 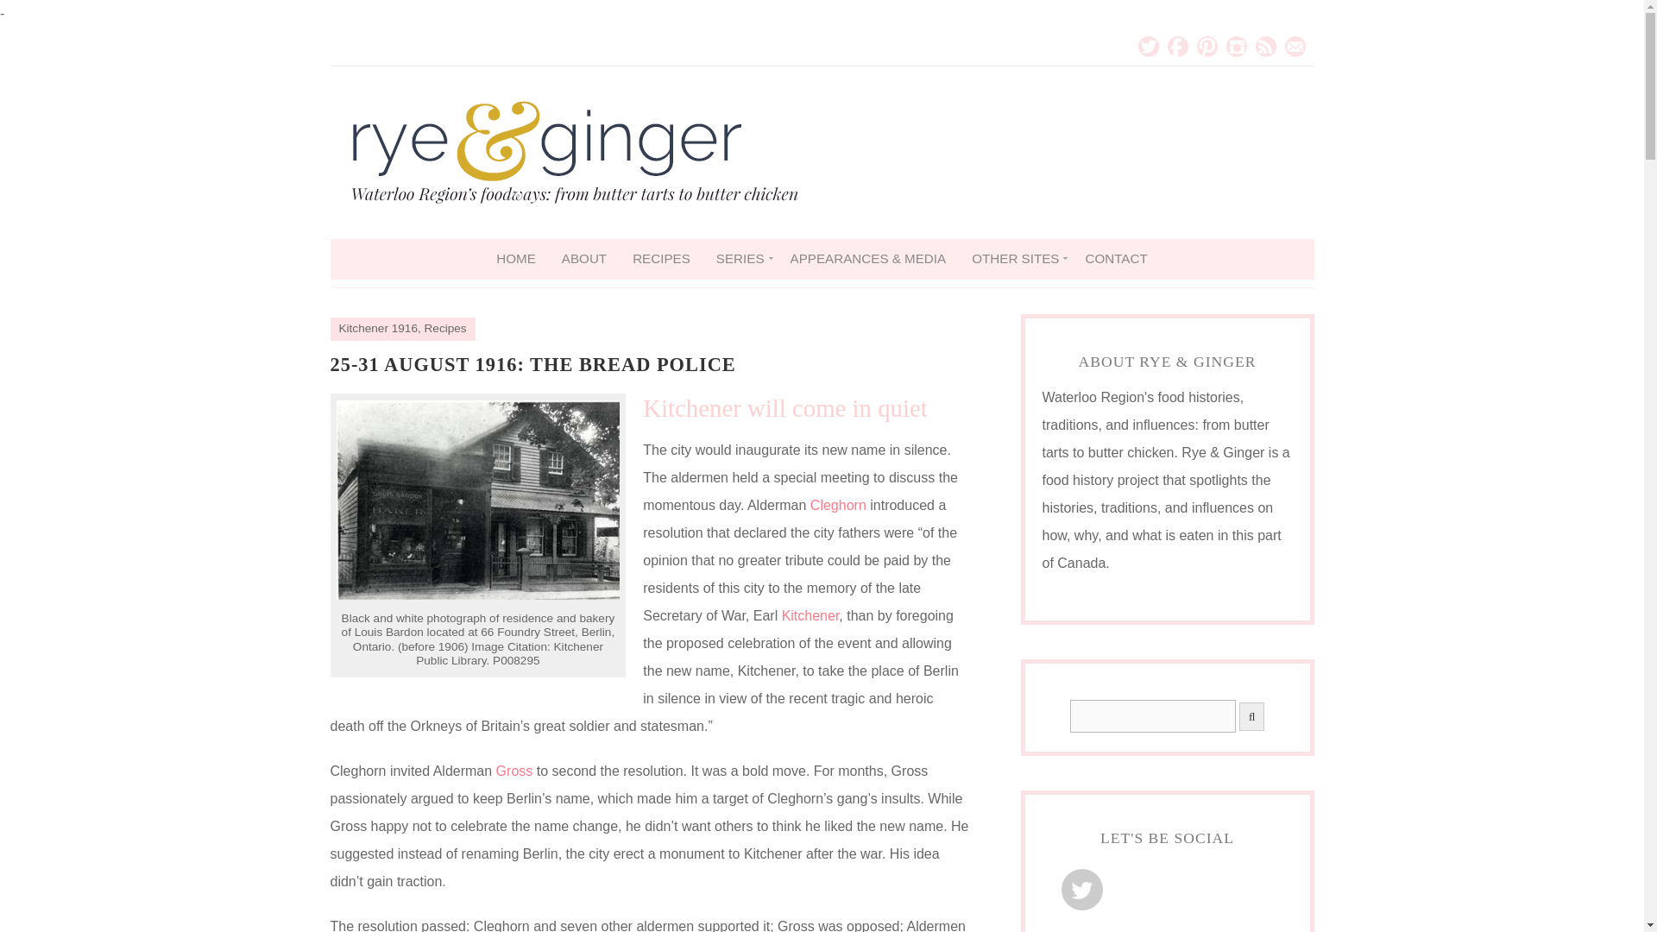 What do you see at coordinates (1236, 47) in the screenshot?
I see `Instagram` at bounding box center [1236, 47].